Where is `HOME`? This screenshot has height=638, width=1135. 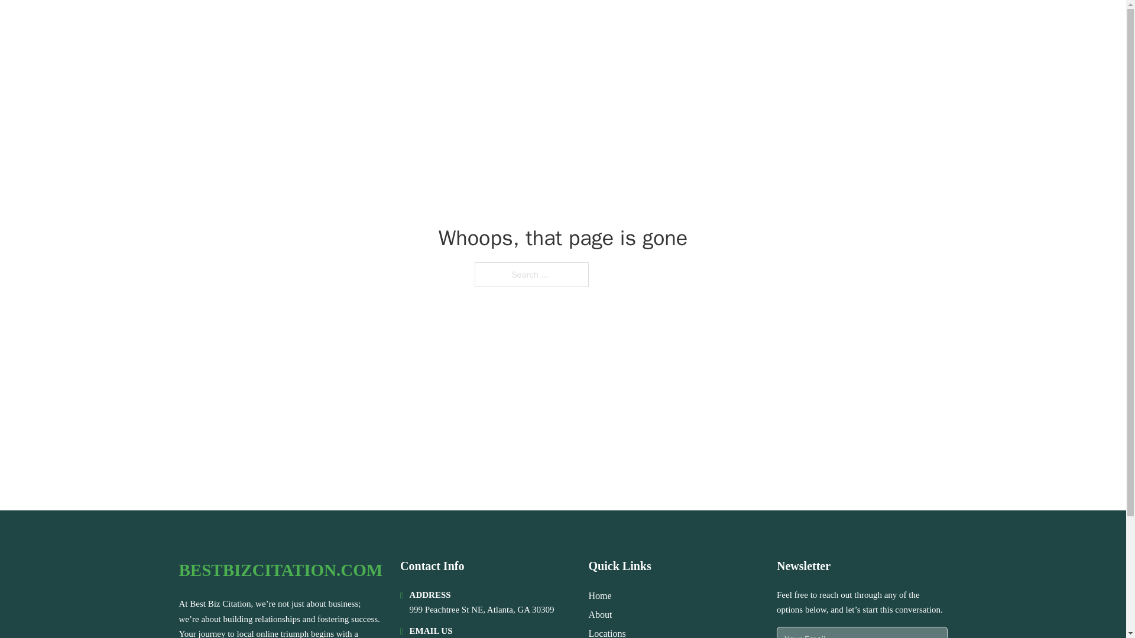
HOME is located at coordinates (799, 25).